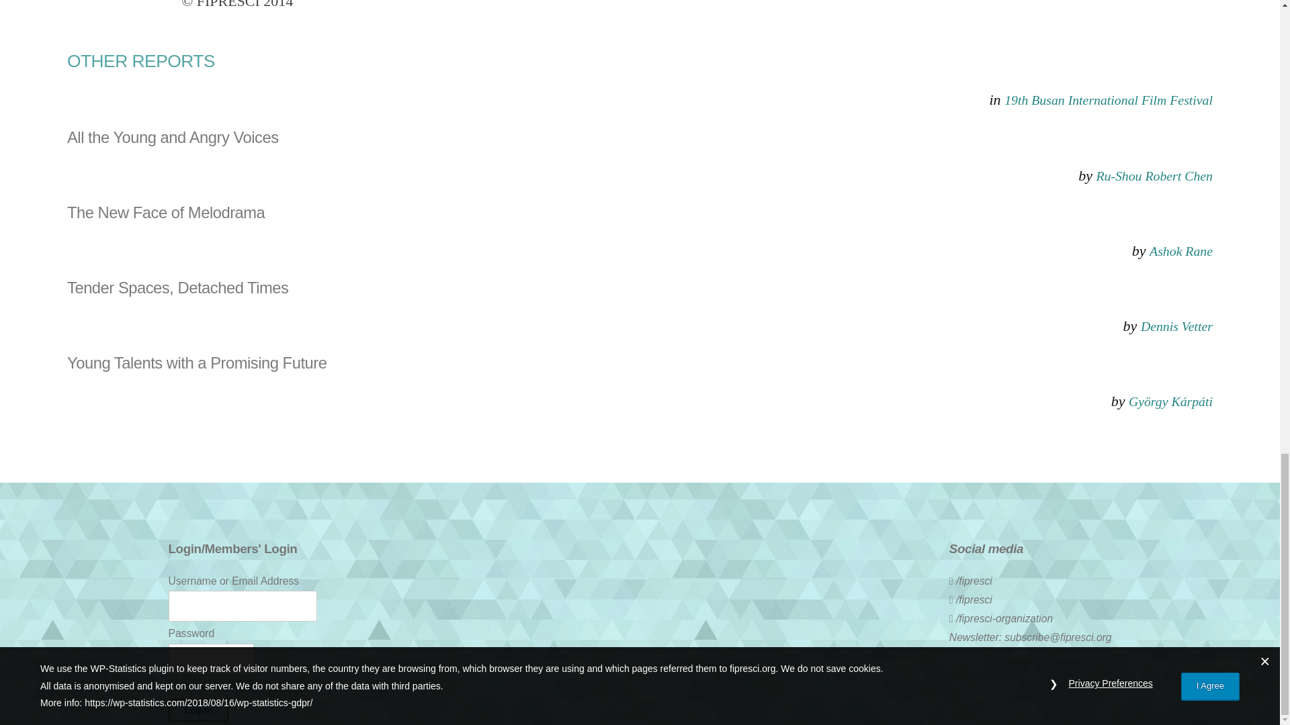 This screenshot has width=1290, height=725. What do you see at coordinates (640, 364) in the screenshot?
I see `Young Talents with a Promising Future` at bounding box center [640, 364].